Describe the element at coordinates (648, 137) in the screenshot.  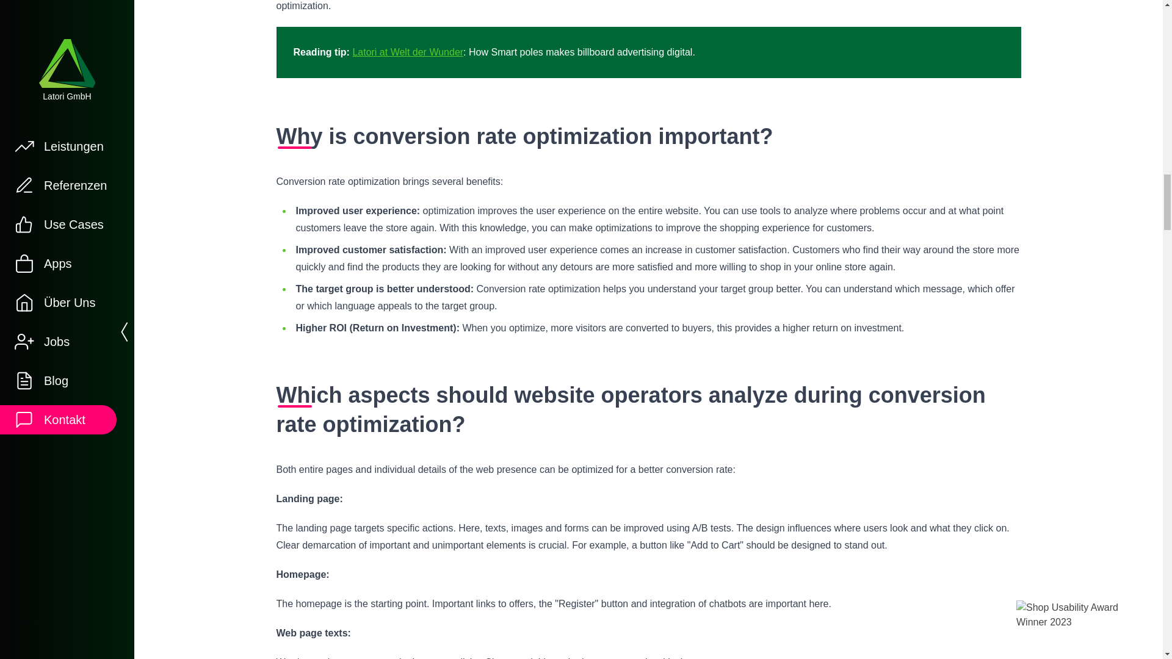
I see `Why is conversion rate optimization important?` at that location.